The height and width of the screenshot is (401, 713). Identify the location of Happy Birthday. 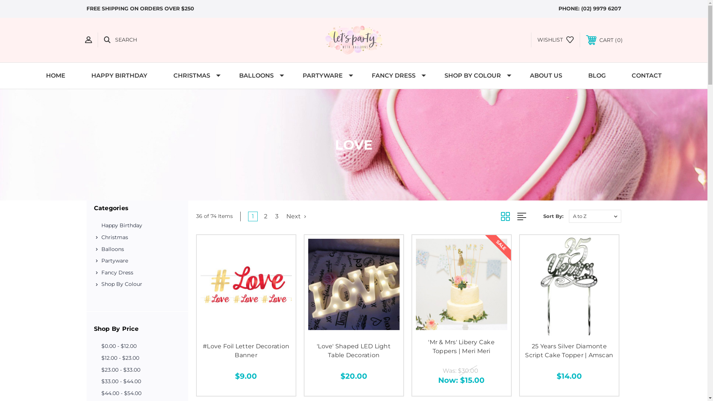
(137, 226).